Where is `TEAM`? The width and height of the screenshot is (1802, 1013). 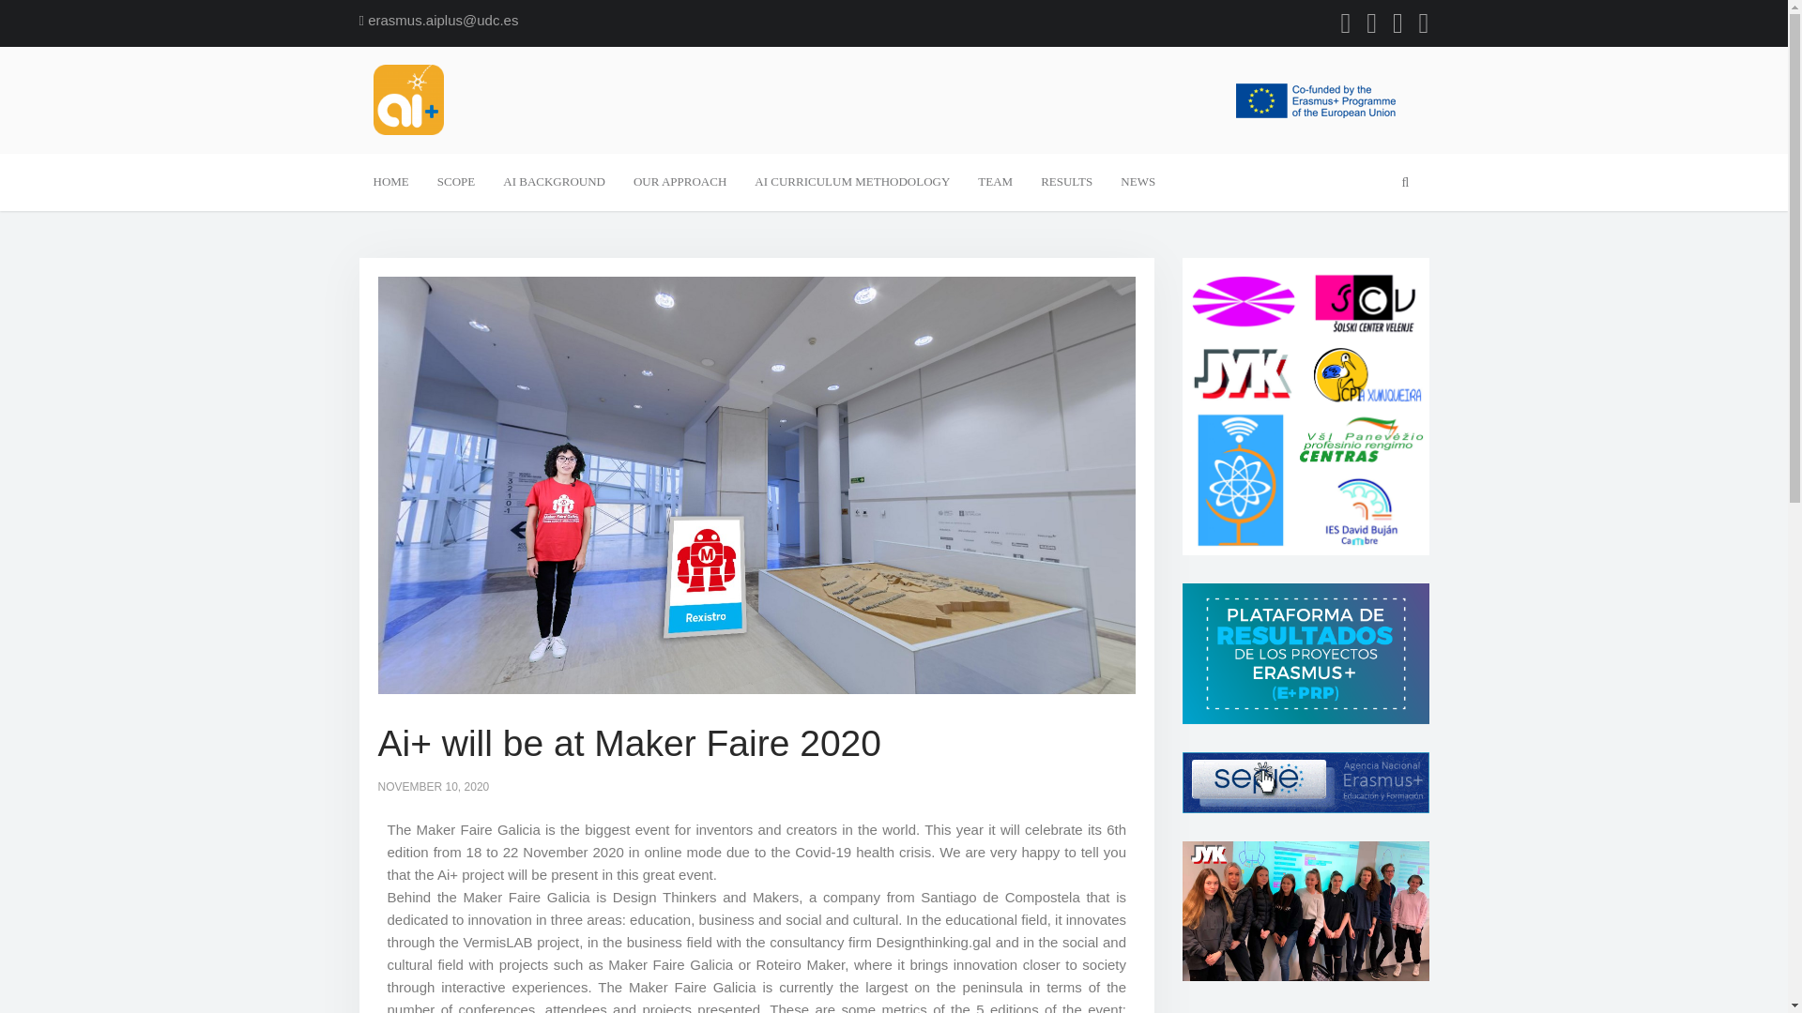
TEAM is located at coordinates (995, 182).